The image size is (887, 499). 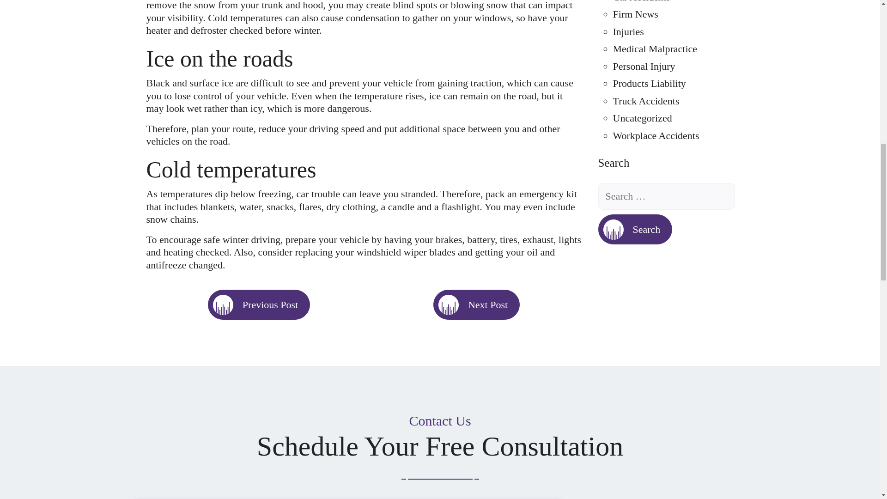 What do you see at coordinates (656, 135) in the screenshot?
I see `Workplace Accidents` at bounding box center [656, 135].